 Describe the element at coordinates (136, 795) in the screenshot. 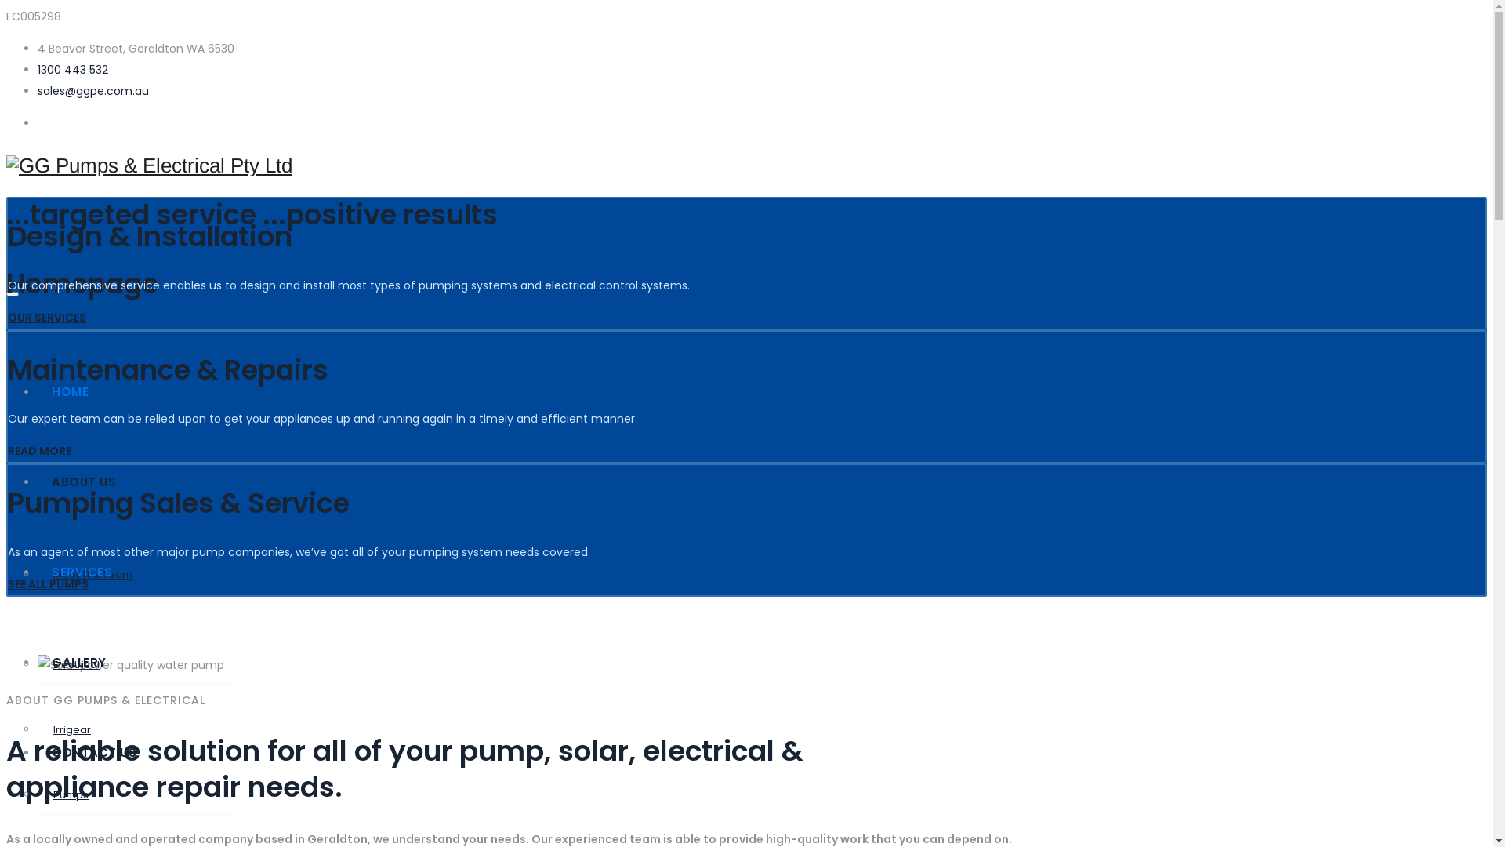

I see `Pumps` at that location.